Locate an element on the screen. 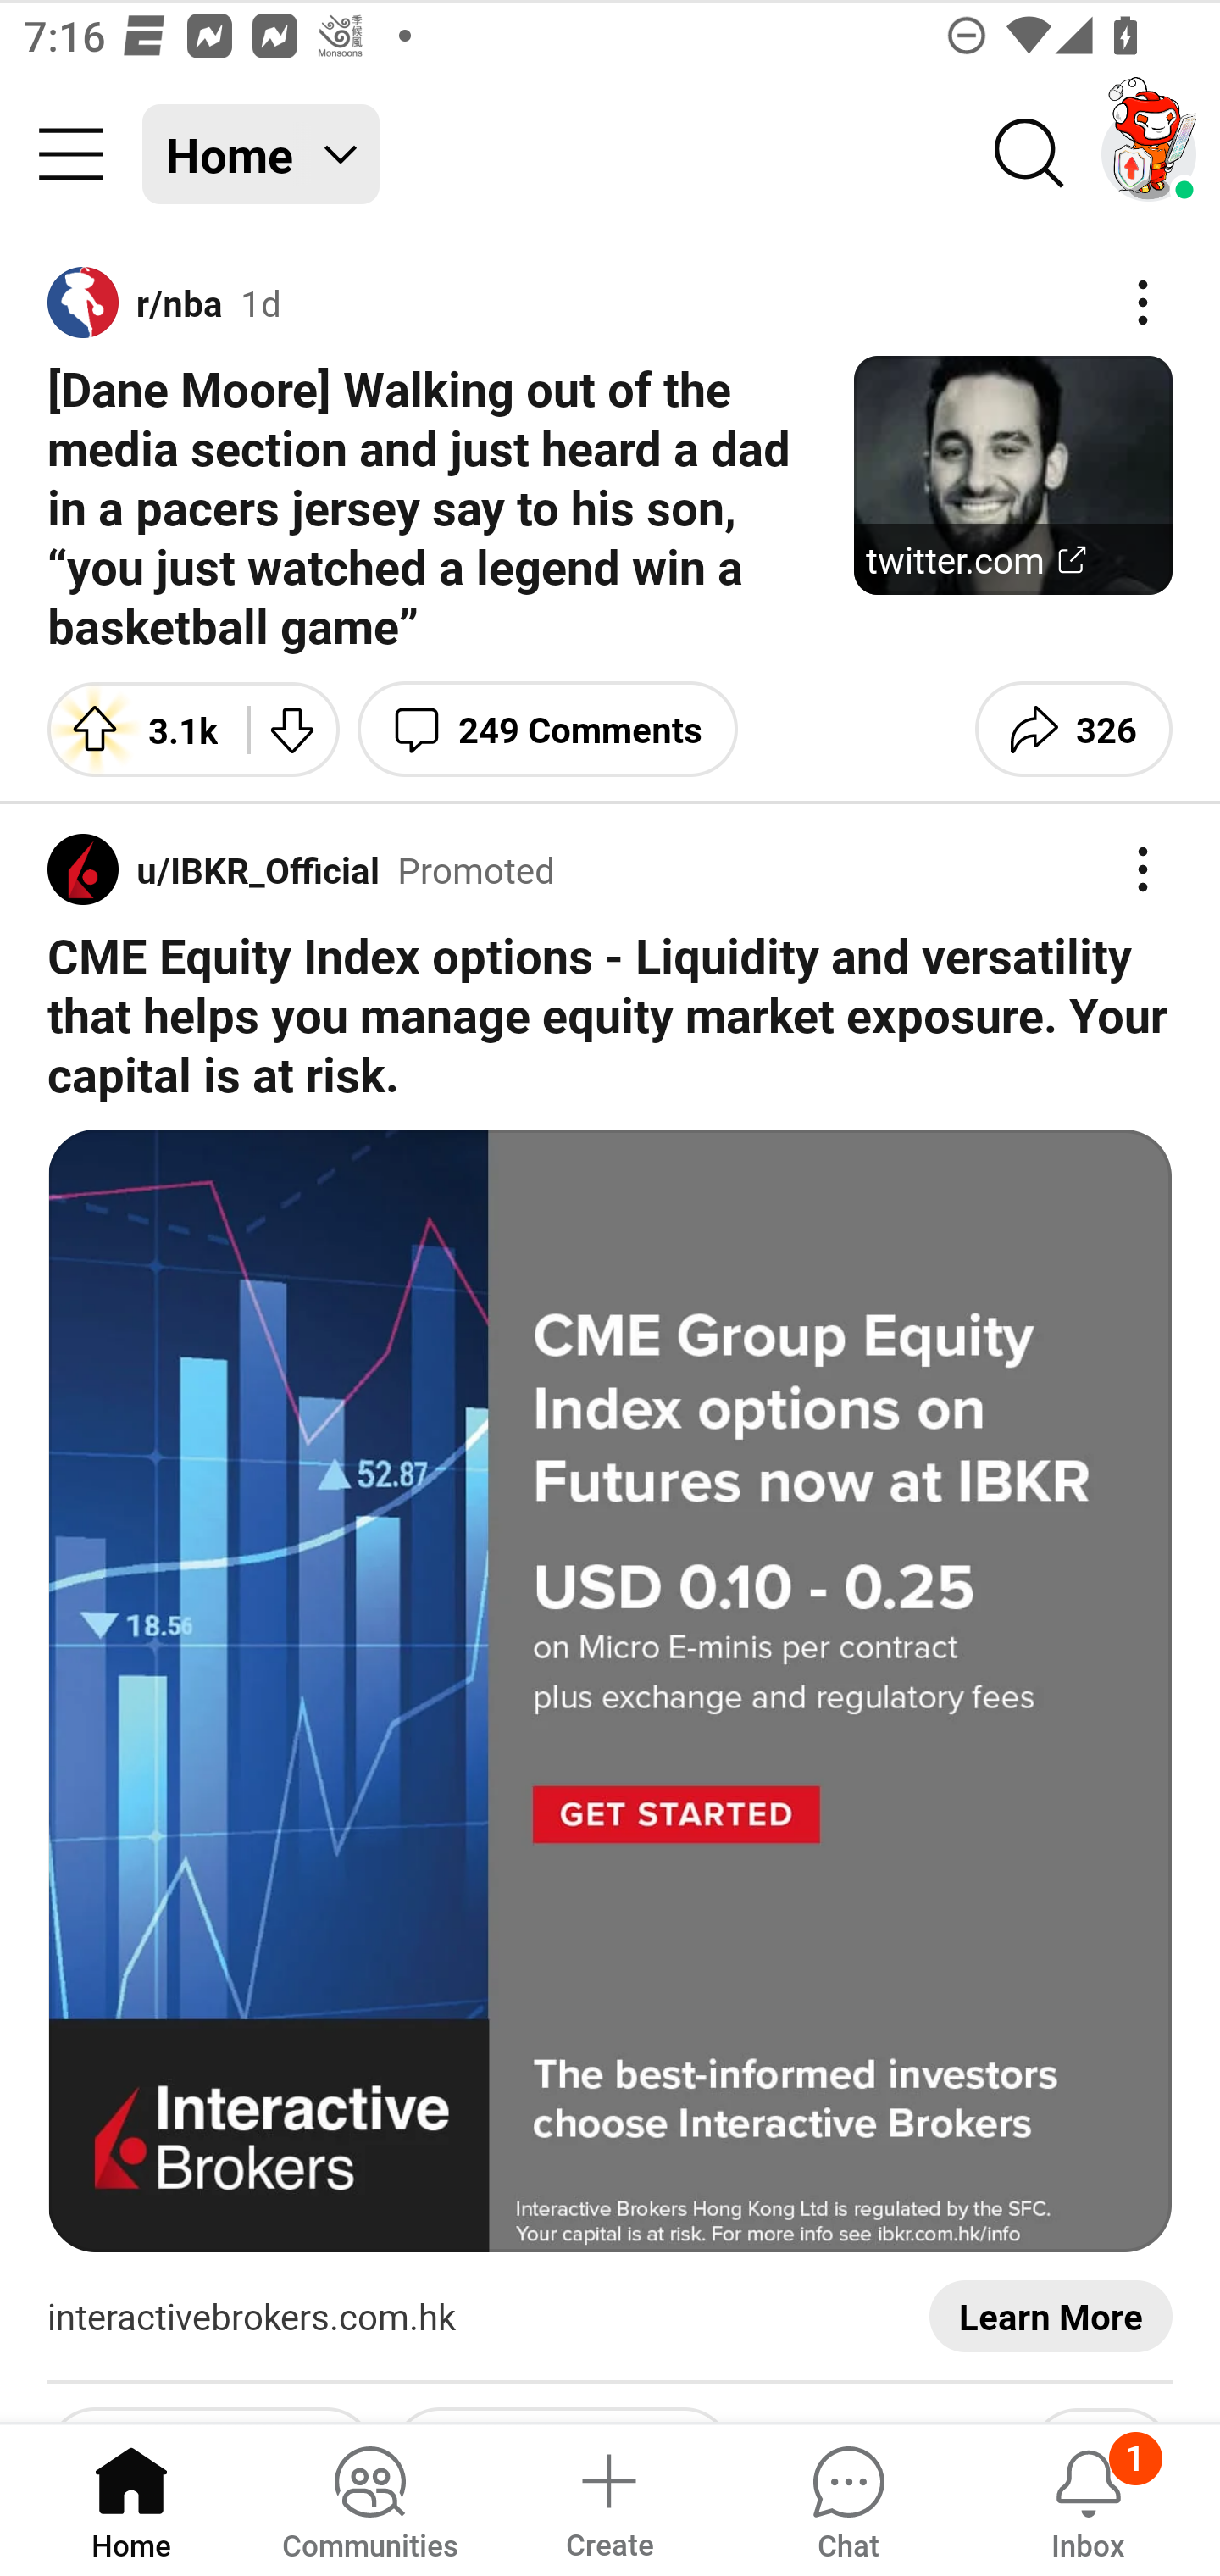 This screenshot has height=2576, width=1220. Communities is located at coordinates (369, 2498).